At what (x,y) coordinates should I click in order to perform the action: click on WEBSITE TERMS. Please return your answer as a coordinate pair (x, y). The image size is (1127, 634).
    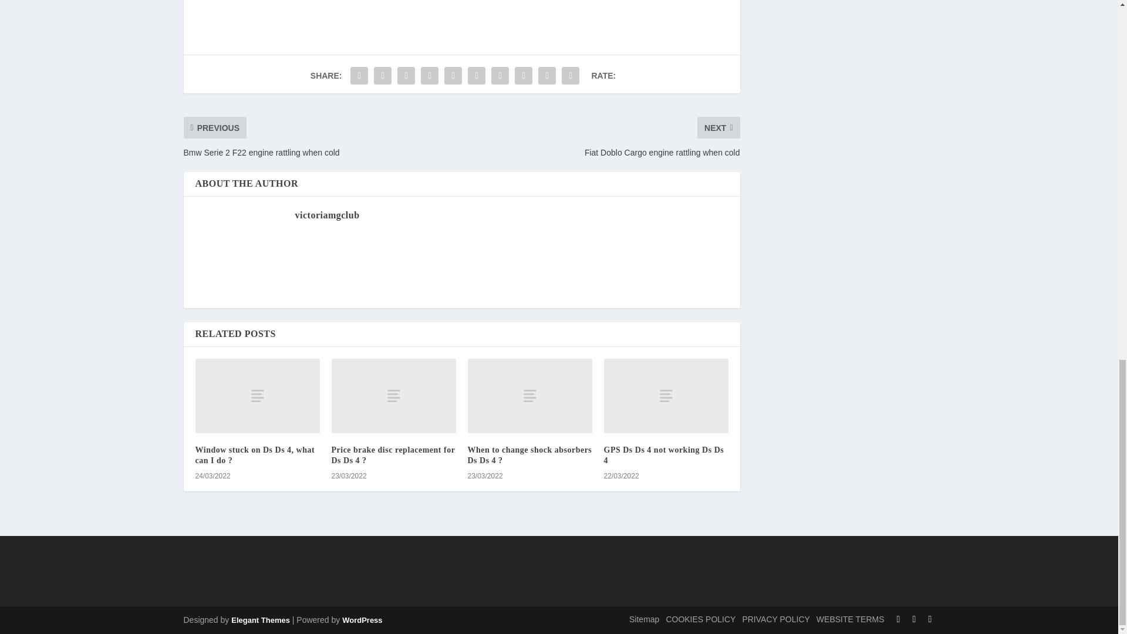
    Looking at the image, I should click on (850, 619).